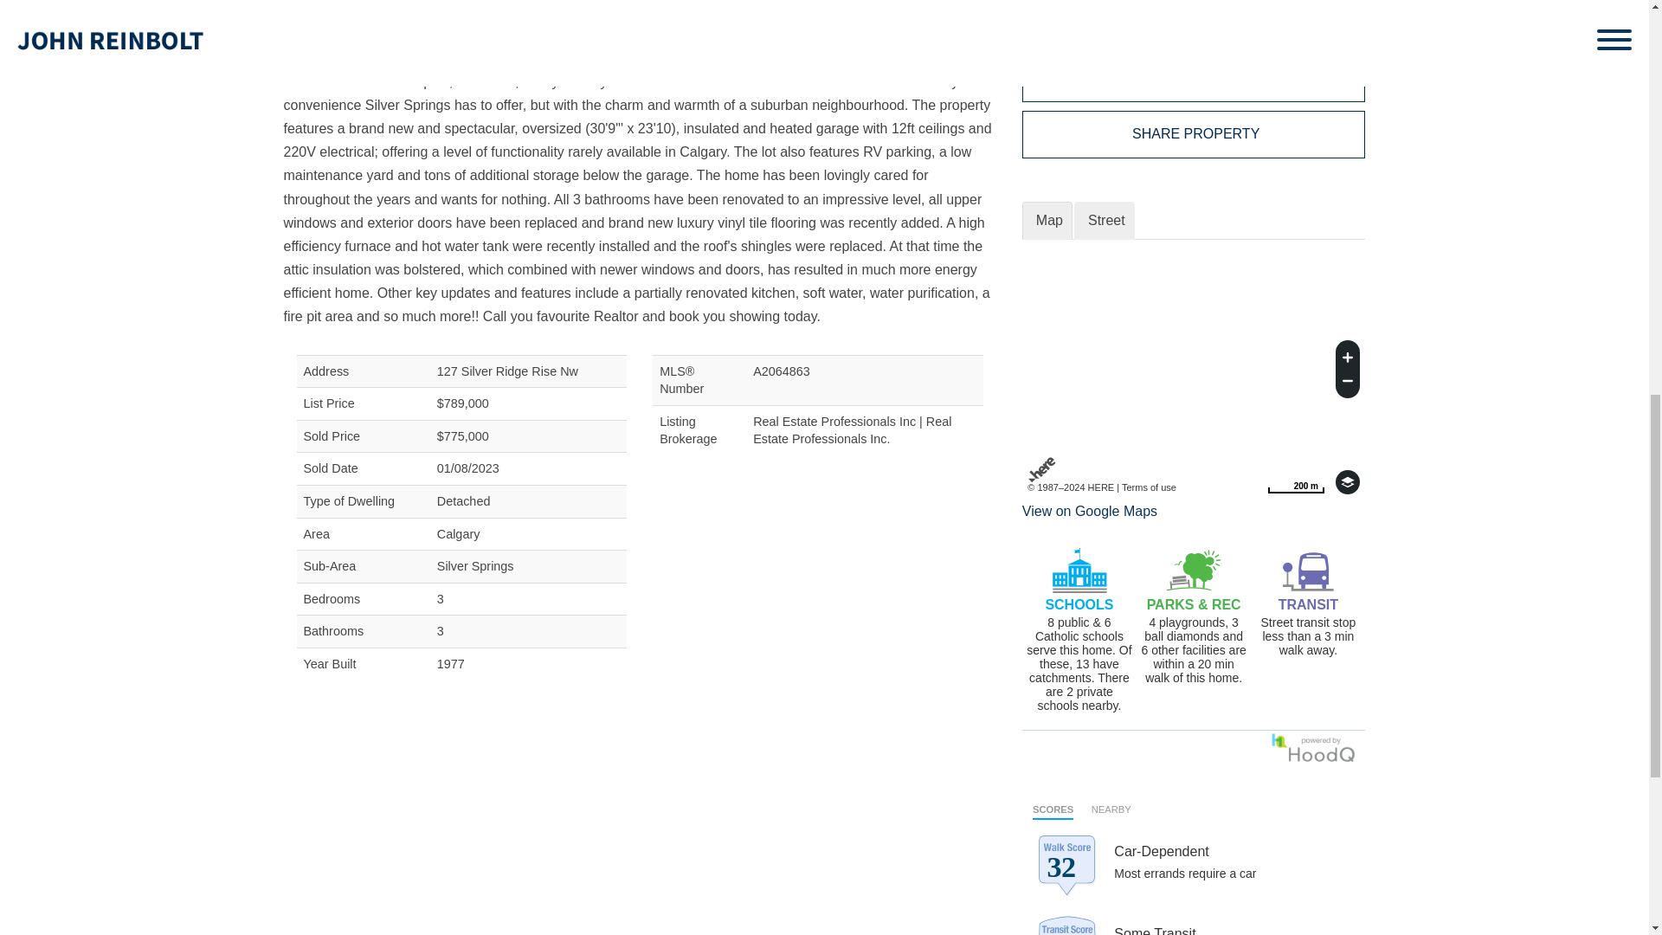 The height and width of the screenshot is (935, 1662). What do you see at coordinates (1347, 482) in the screenshot?
I see `Choose view` at bounding box center [1347, 482].